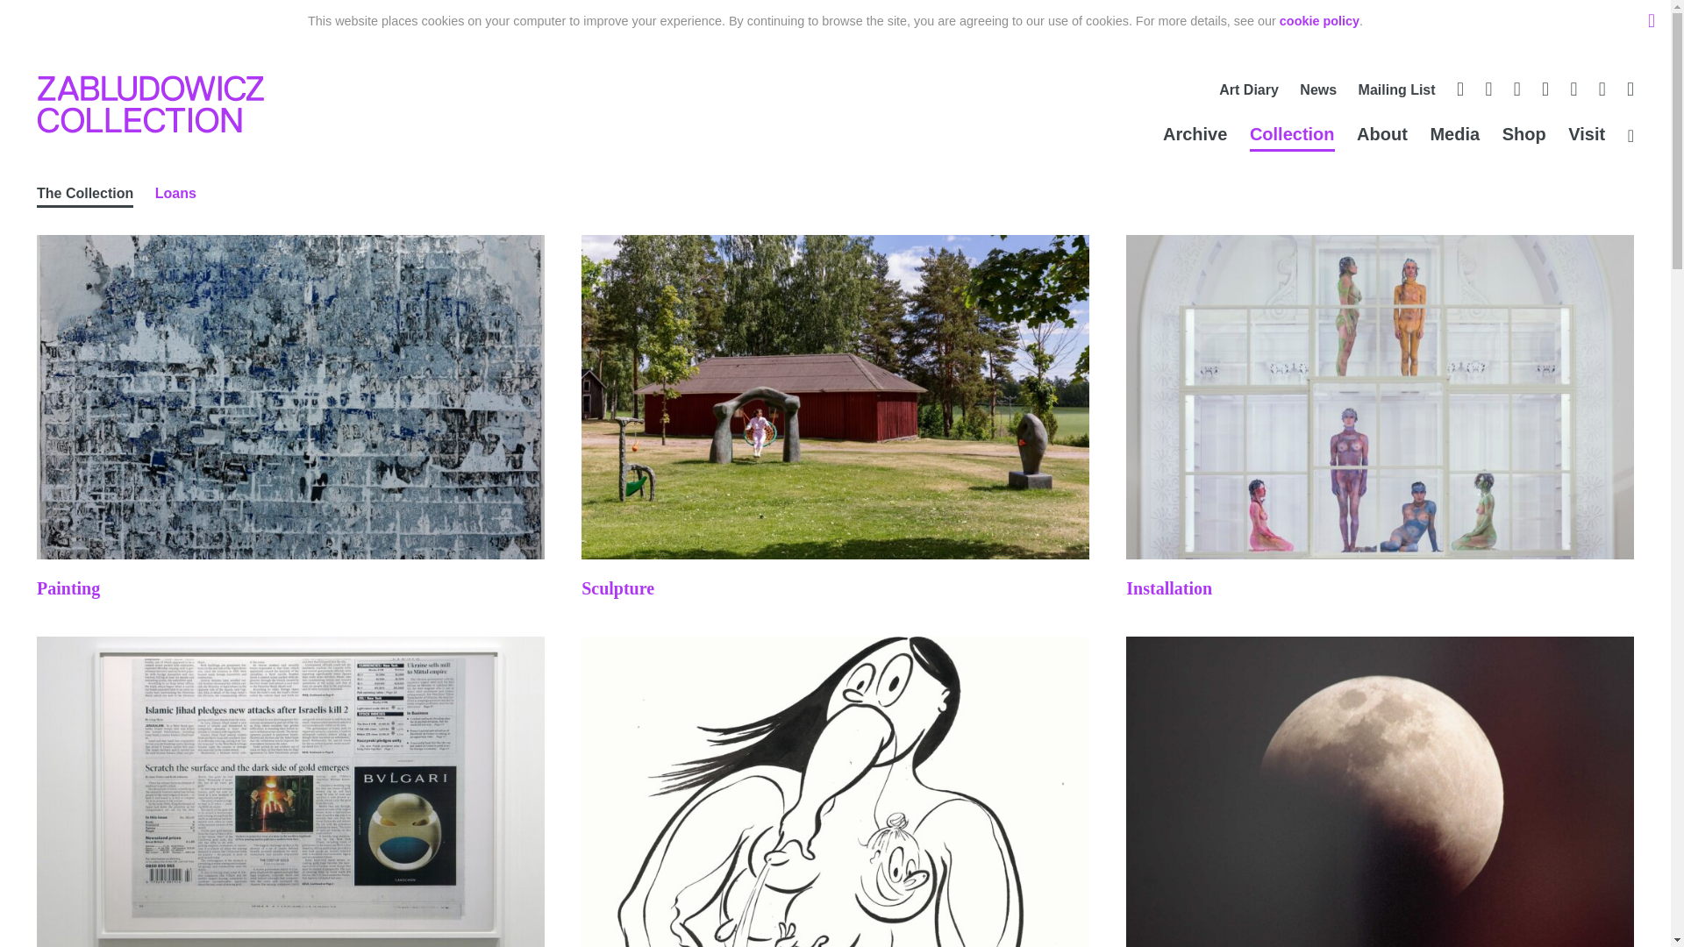 This screenshot has height=947, width=1684. What do you see at coordinates (1454, 137) in the screenshot?
I see `Media` at bounding box center [1454, 137].